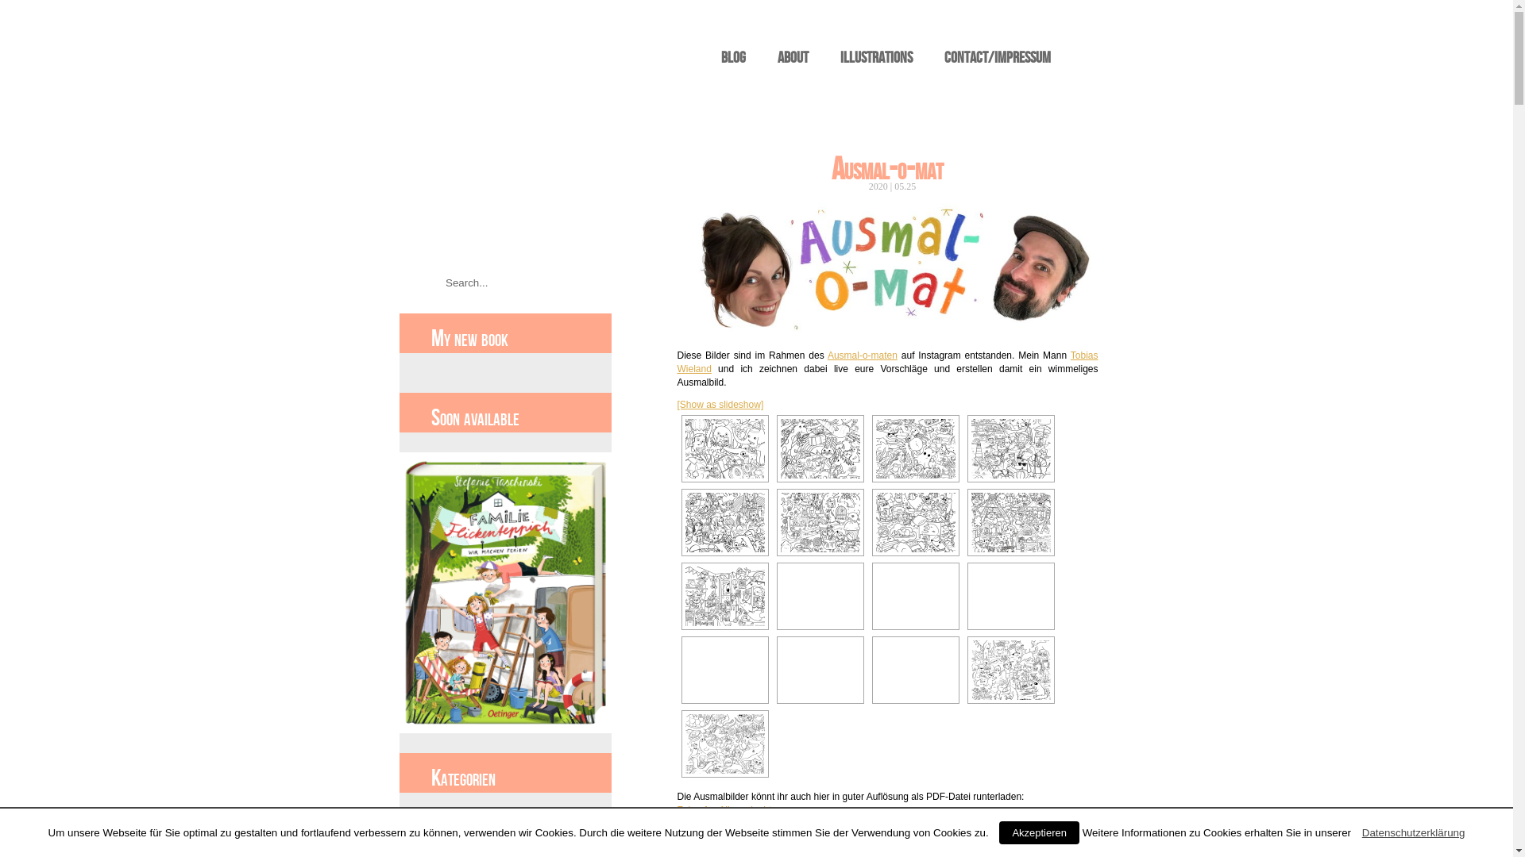  Describe the element at coordinates (723, 744) in the screenshot. I see ` ` at that location.